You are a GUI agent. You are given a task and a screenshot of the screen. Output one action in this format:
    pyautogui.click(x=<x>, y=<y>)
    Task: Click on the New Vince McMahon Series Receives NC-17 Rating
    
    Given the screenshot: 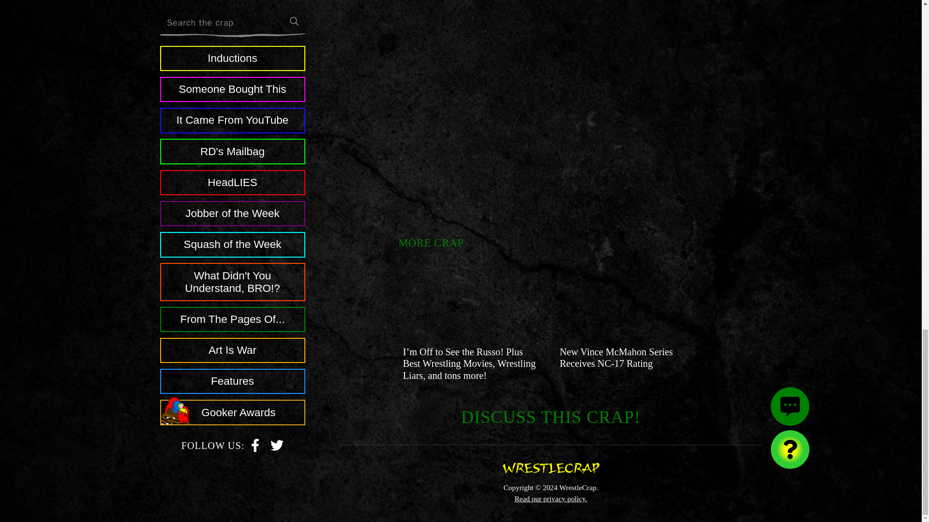 What is the action you would take?
    pyautogui.click(x=616, y=358)
    